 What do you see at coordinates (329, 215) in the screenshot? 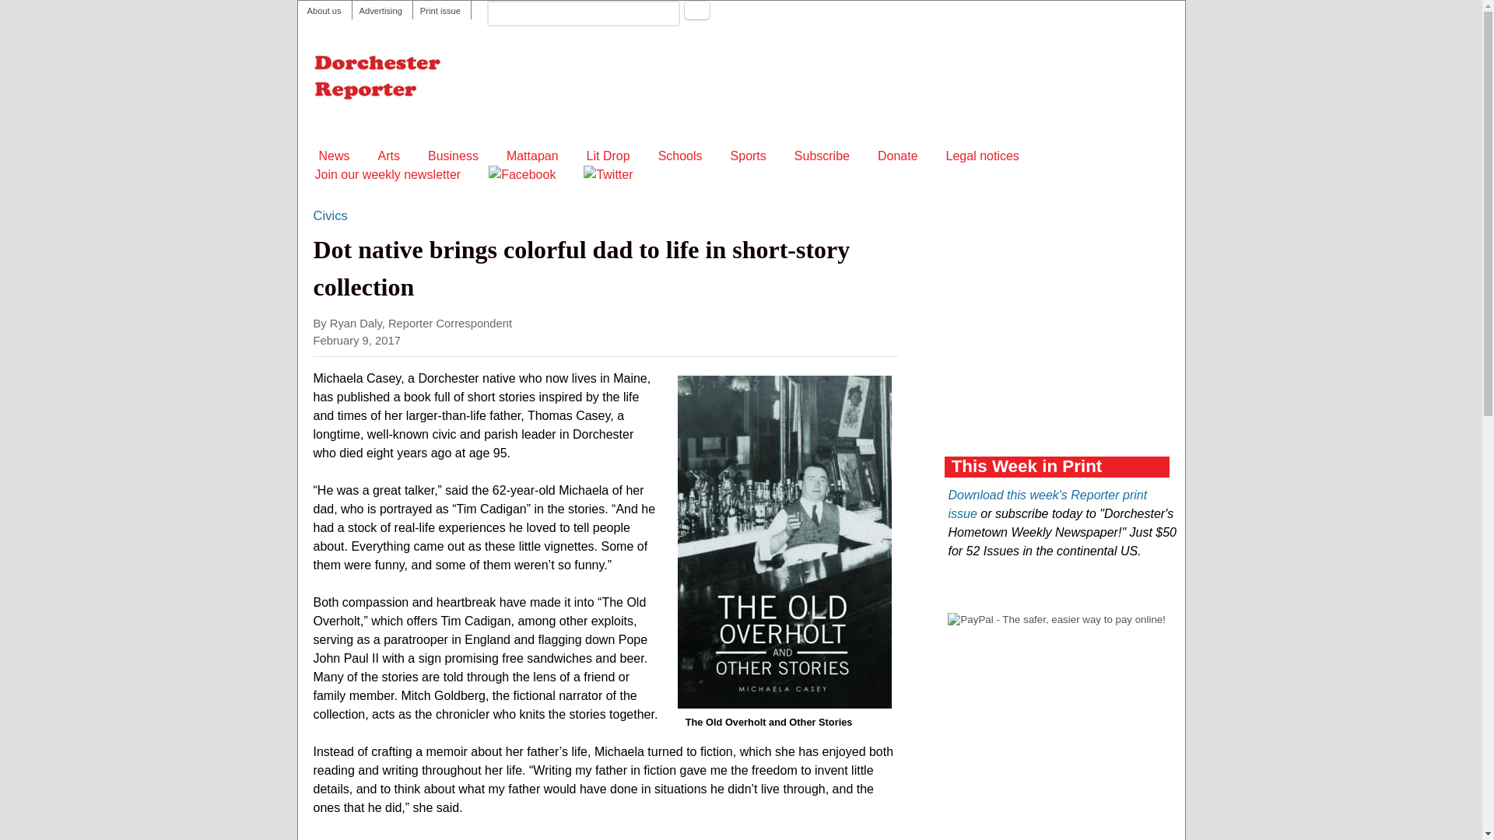
I see `Civics` at bounding box center [329, 215].